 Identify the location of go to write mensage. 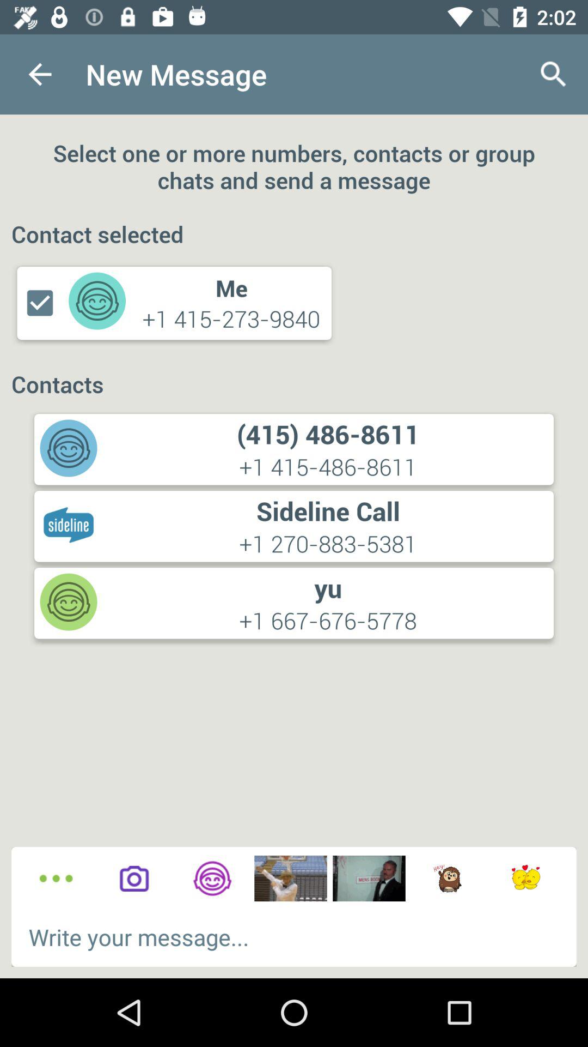
(294, 937).